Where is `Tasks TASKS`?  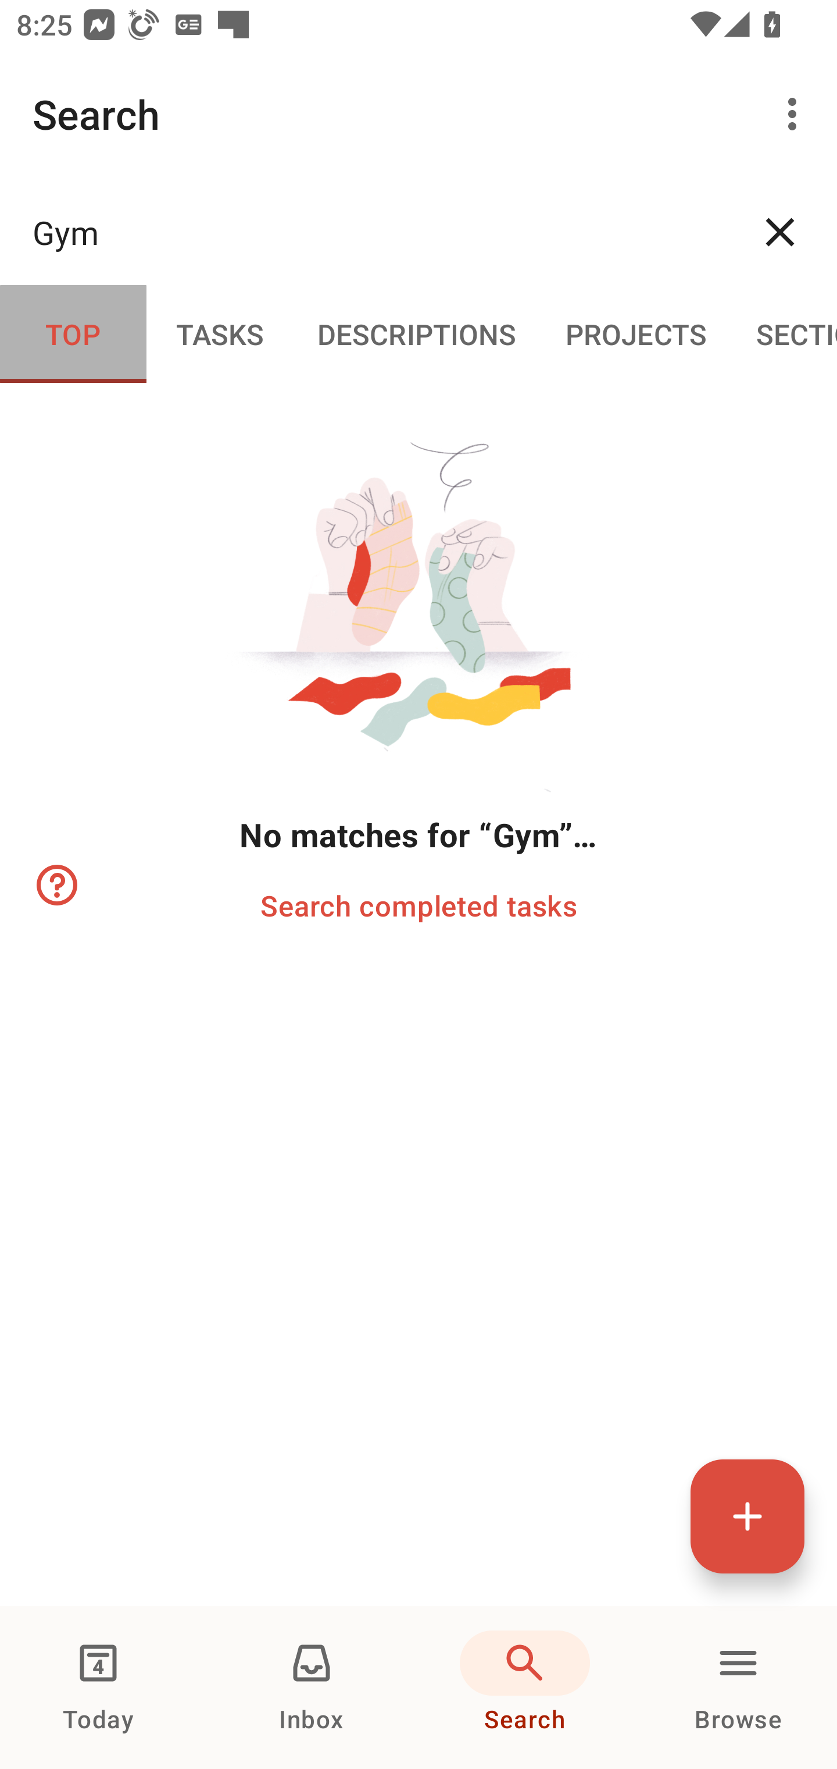
Tasks TASKS is located at coordinates (219, 333).